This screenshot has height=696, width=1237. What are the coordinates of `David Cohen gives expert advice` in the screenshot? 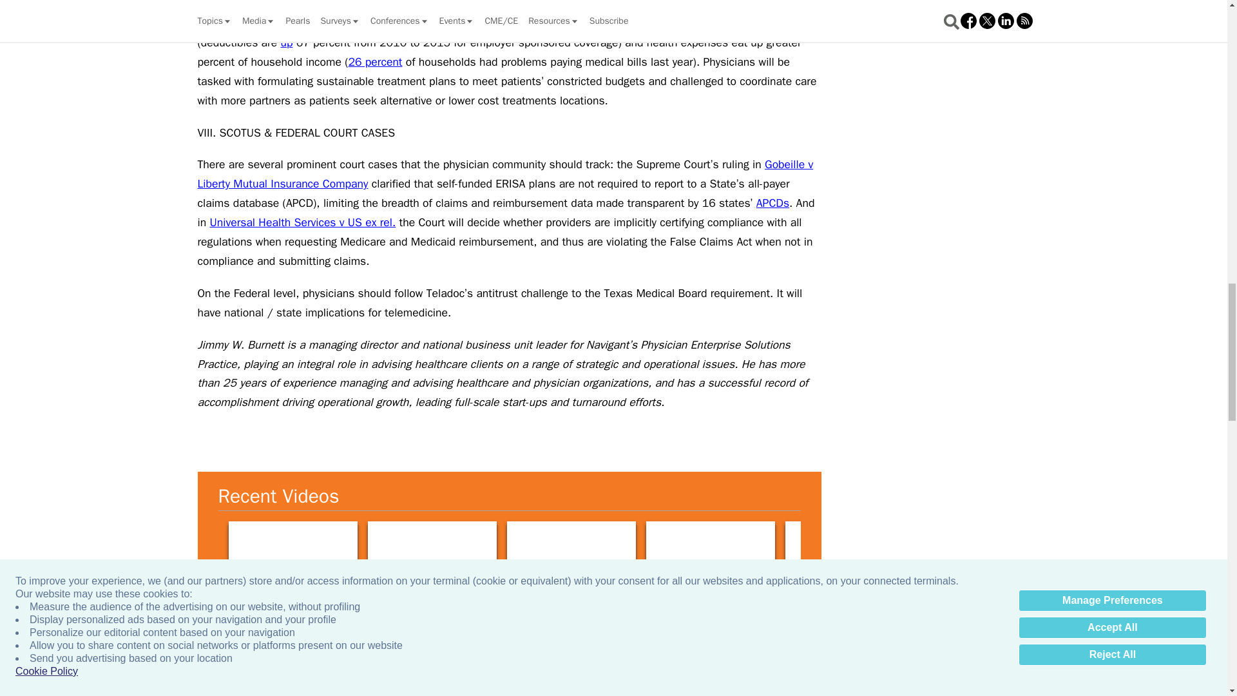 It's located at (988, 557).